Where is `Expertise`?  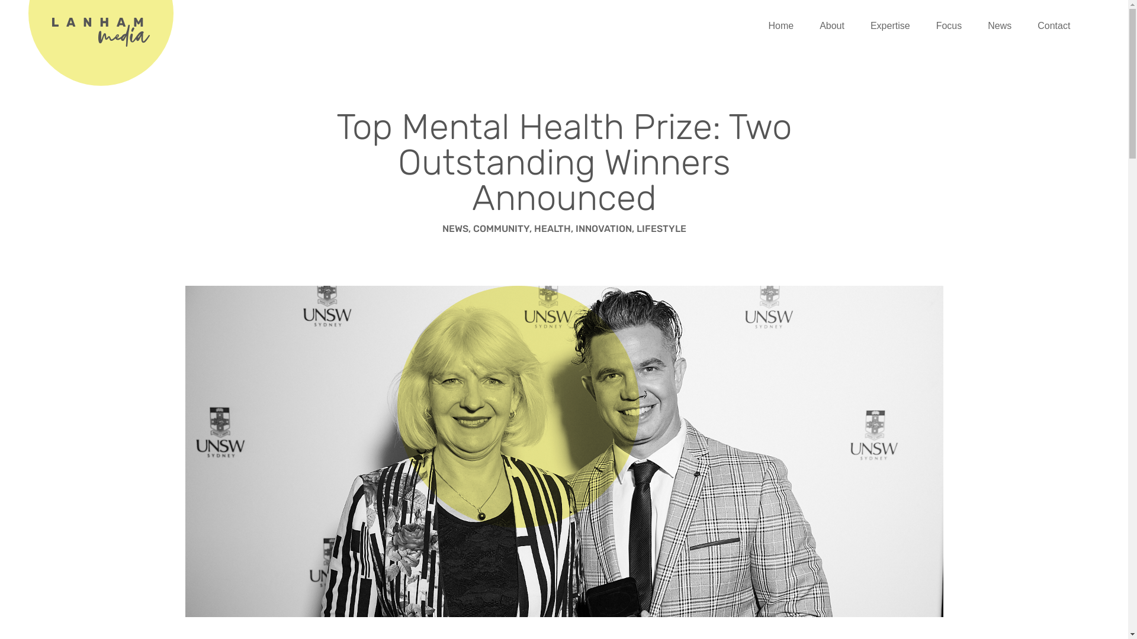 Expertise is located at coordinates (891, 26).